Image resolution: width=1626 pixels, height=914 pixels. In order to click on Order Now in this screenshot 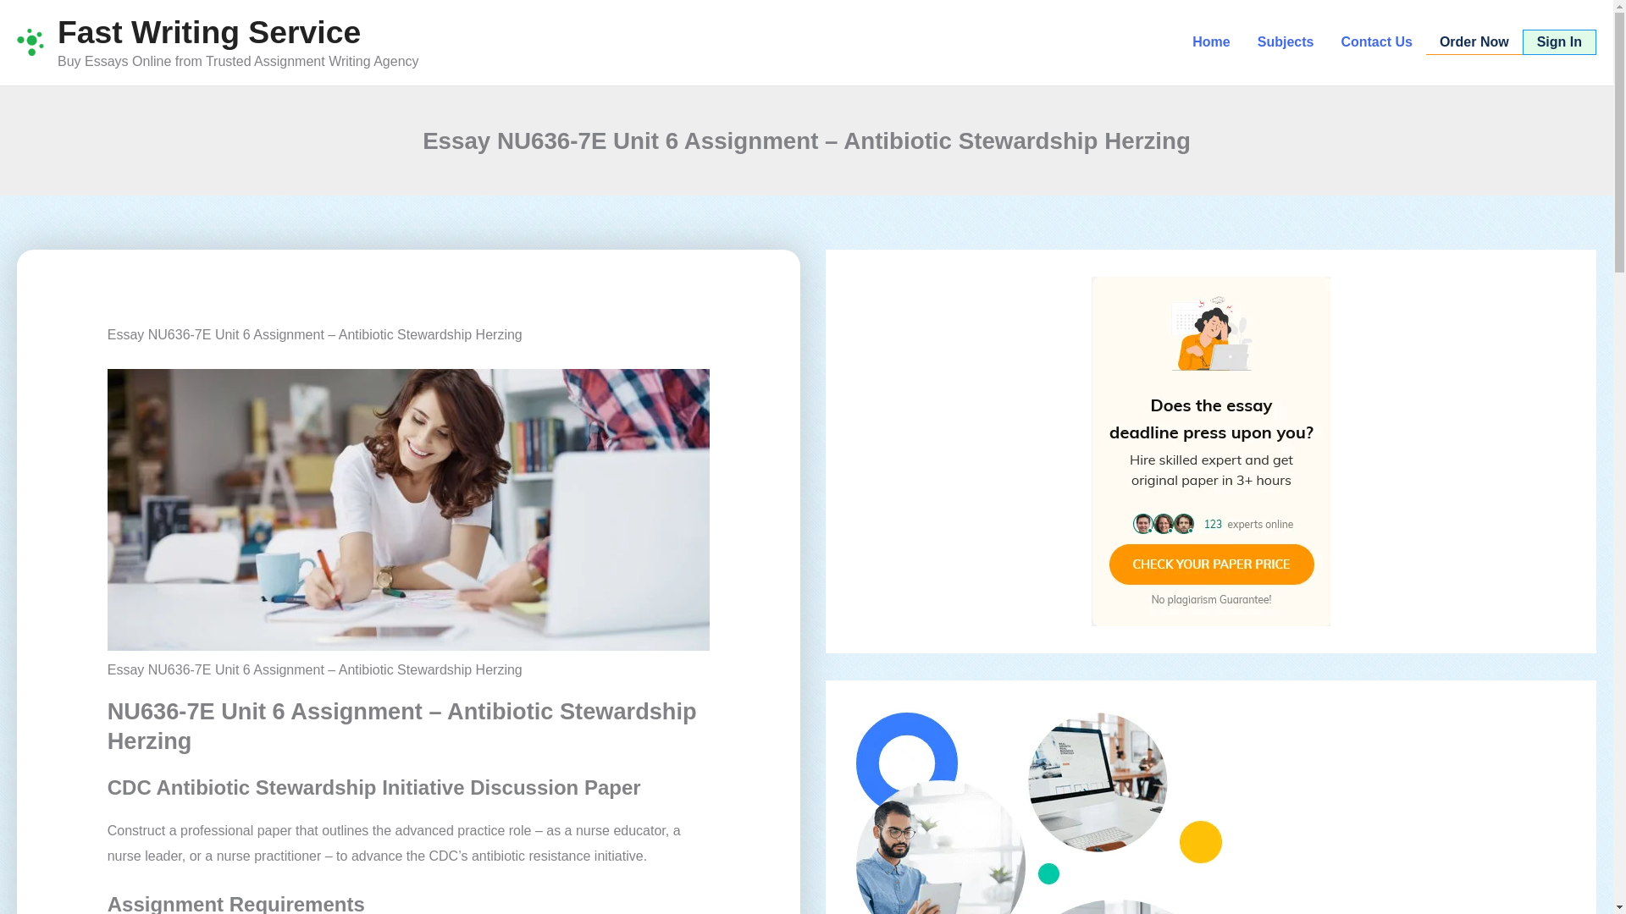, I will do `click(1474, 41)`.